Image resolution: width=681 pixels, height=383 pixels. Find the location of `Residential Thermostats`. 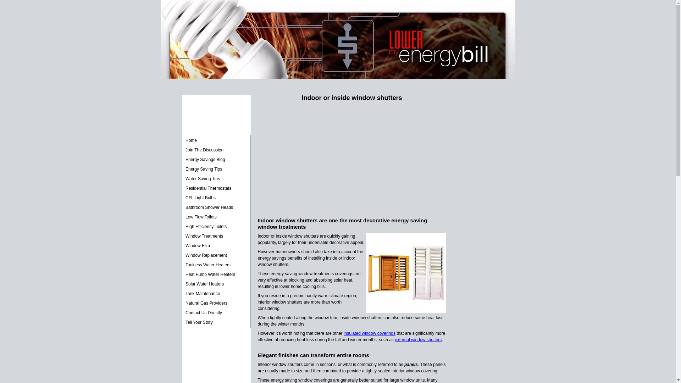

Residential Thermostats is located at coordinates (216, 188).